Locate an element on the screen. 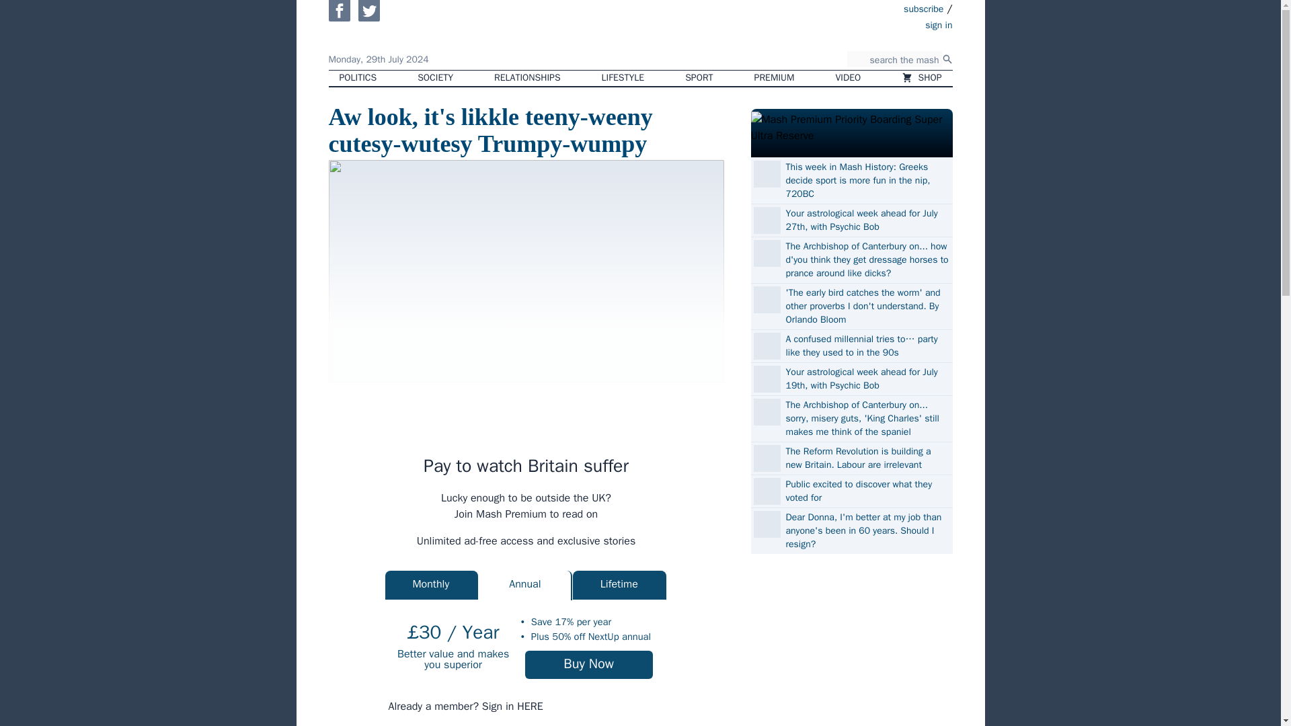 The width and height of the screenshot is (1291, 726). SPORT is located at coordinates (698, 78).